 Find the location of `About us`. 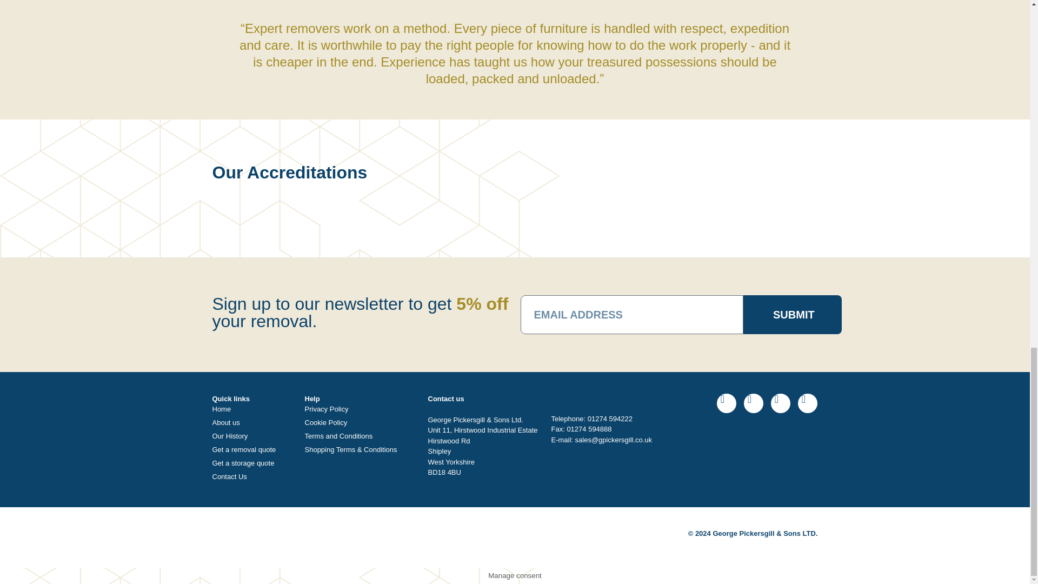

About us is located at coordinates (252, 423).